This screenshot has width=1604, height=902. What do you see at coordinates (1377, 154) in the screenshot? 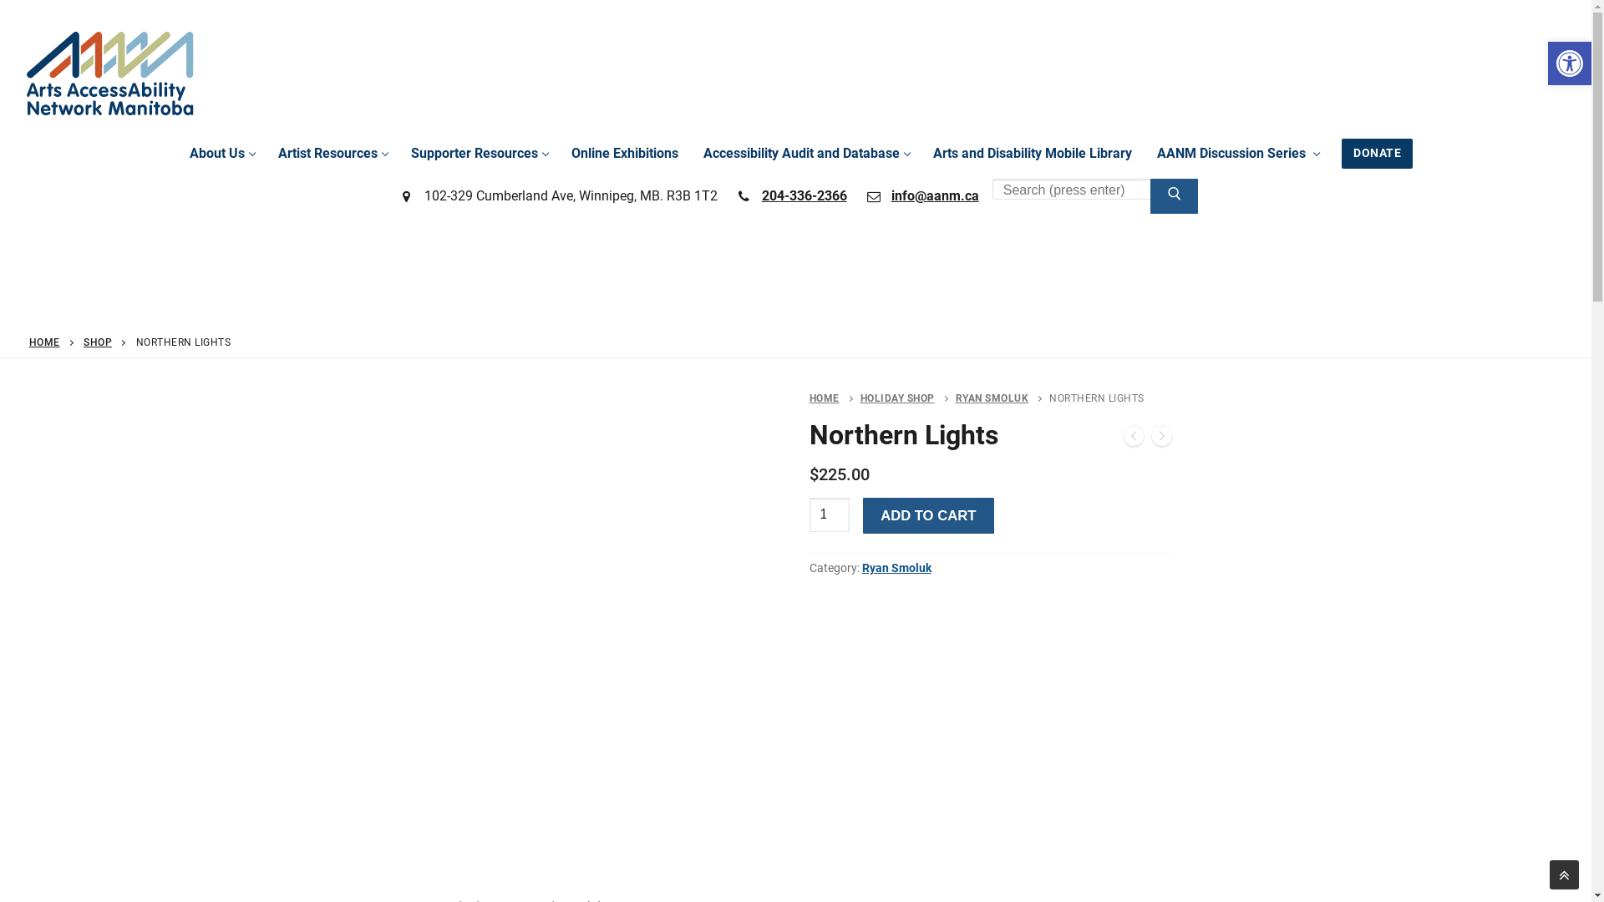
I see `DONATE` at bounding box center [1377, 154].